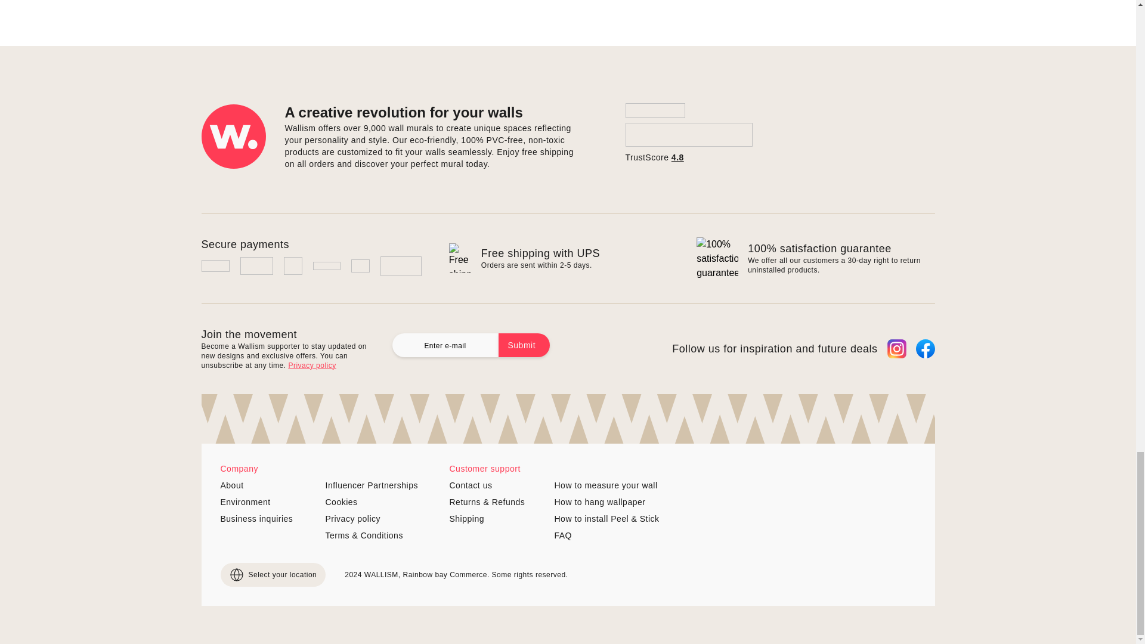  Describe the element at coordinates (268, 519) in the screenshot. I see `Business inquiries` at that location.